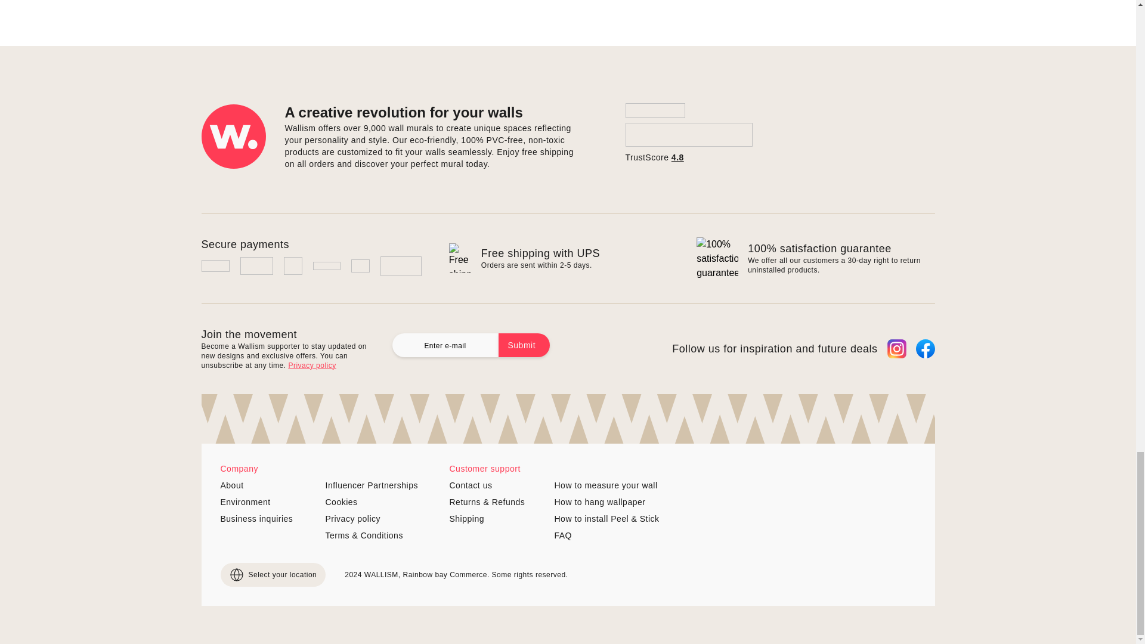  Describe the element at coordinates (268, 519) in the screenshot. I see `Business inquiries` at that location.